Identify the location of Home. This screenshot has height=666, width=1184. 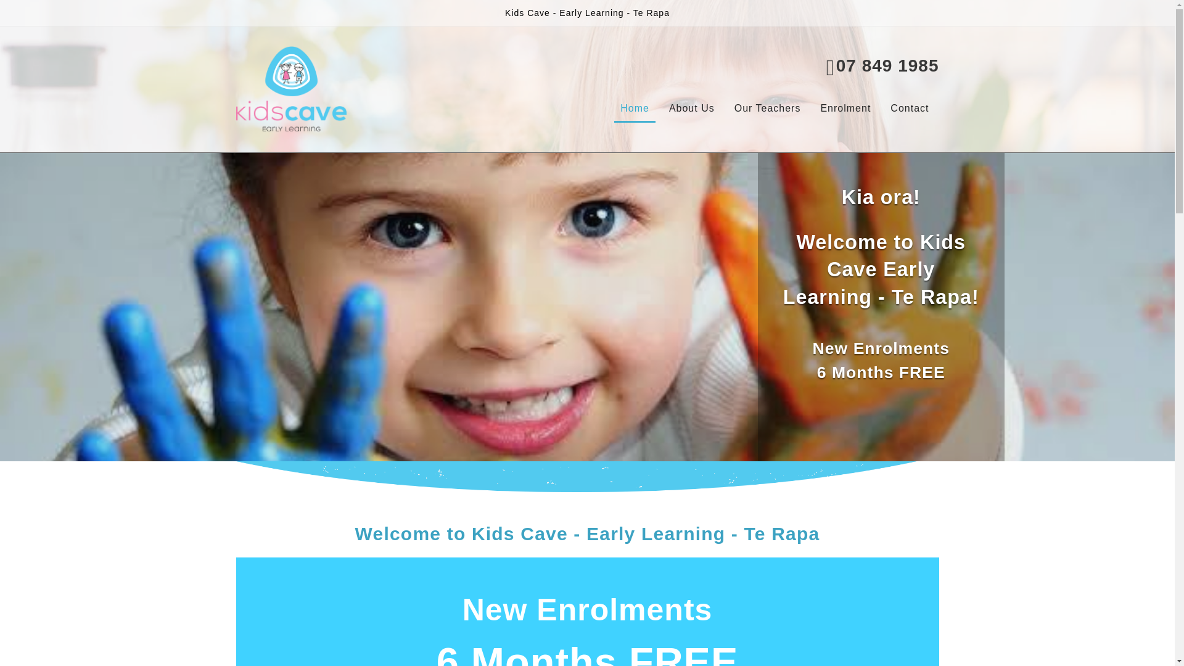
(635, 109).